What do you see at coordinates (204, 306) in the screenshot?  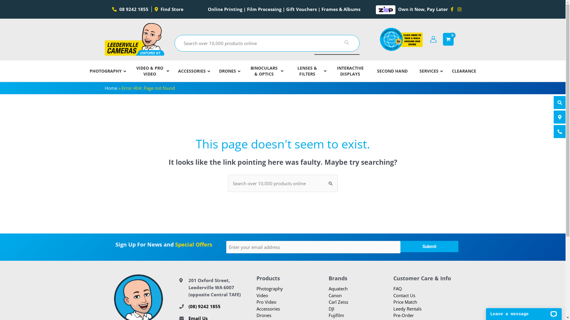 I see `(08) 9242 1855` at bounding box center [204, 306].